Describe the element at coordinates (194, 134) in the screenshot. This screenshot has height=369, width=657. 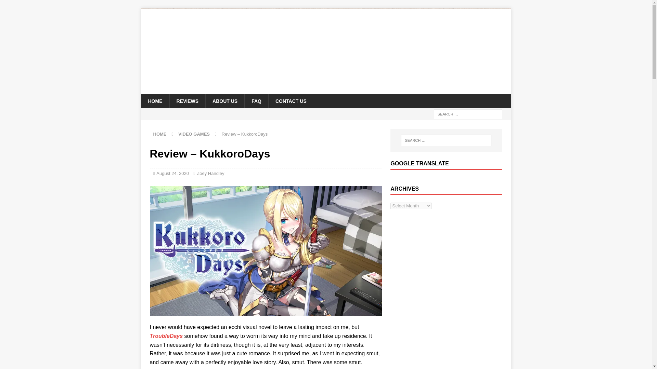
I see `VIDEO GAMES` at that location.